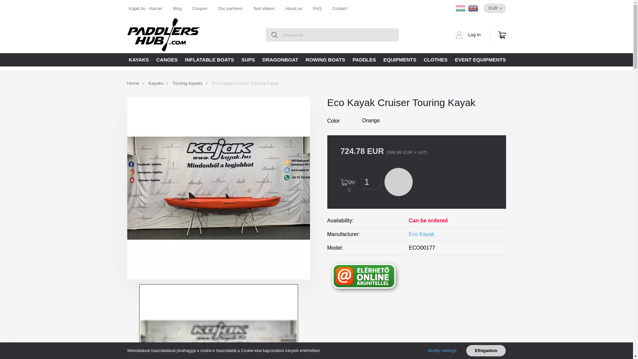 The width and height of the screenshot is (638, 359). Describe the element at coordinates (209, 60) in the screenshot. I see `INFLATABLE BOATS` at that location.